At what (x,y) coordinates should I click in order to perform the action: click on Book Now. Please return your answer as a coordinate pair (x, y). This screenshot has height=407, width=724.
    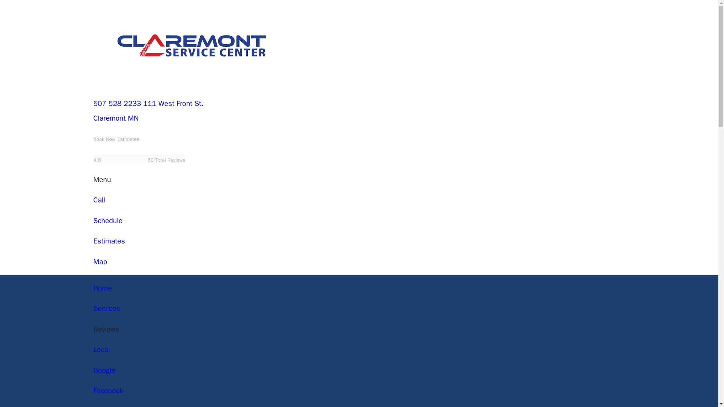
    Looking at the image, I should click on (104, 139).